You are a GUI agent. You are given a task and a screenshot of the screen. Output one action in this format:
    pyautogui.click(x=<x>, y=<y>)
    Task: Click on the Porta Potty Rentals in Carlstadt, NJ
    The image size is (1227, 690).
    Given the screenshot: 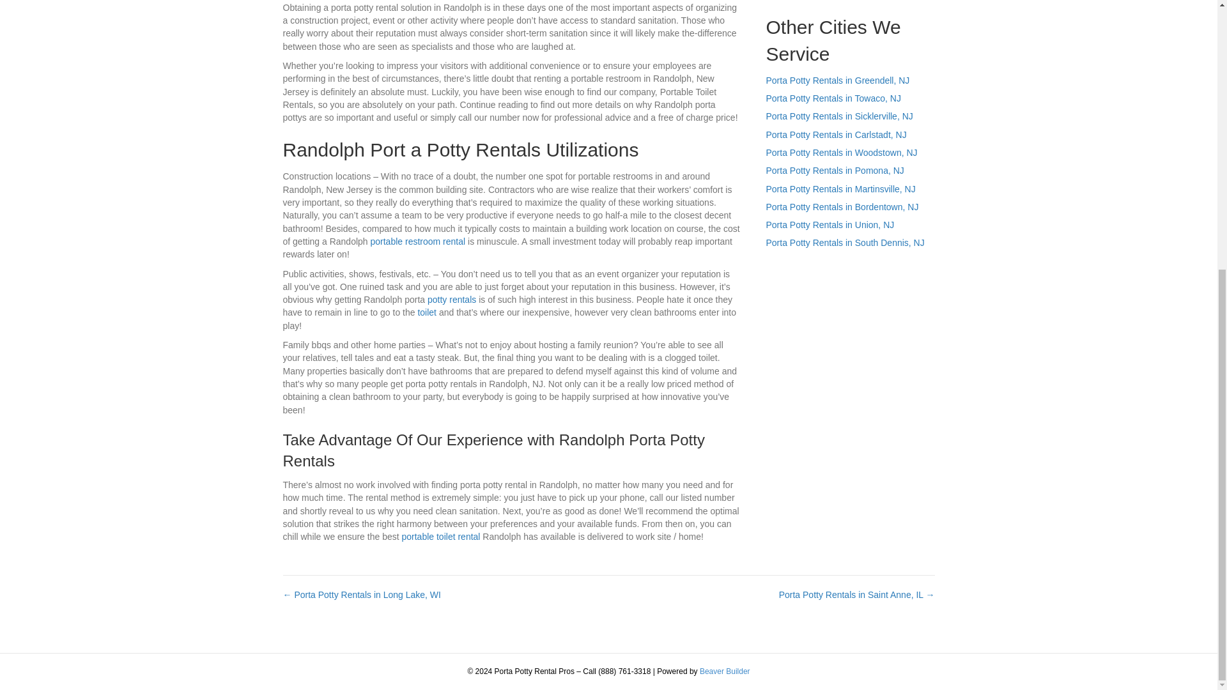 What is the action you would take?
    pyautogui.click(x=836, y=135)
    